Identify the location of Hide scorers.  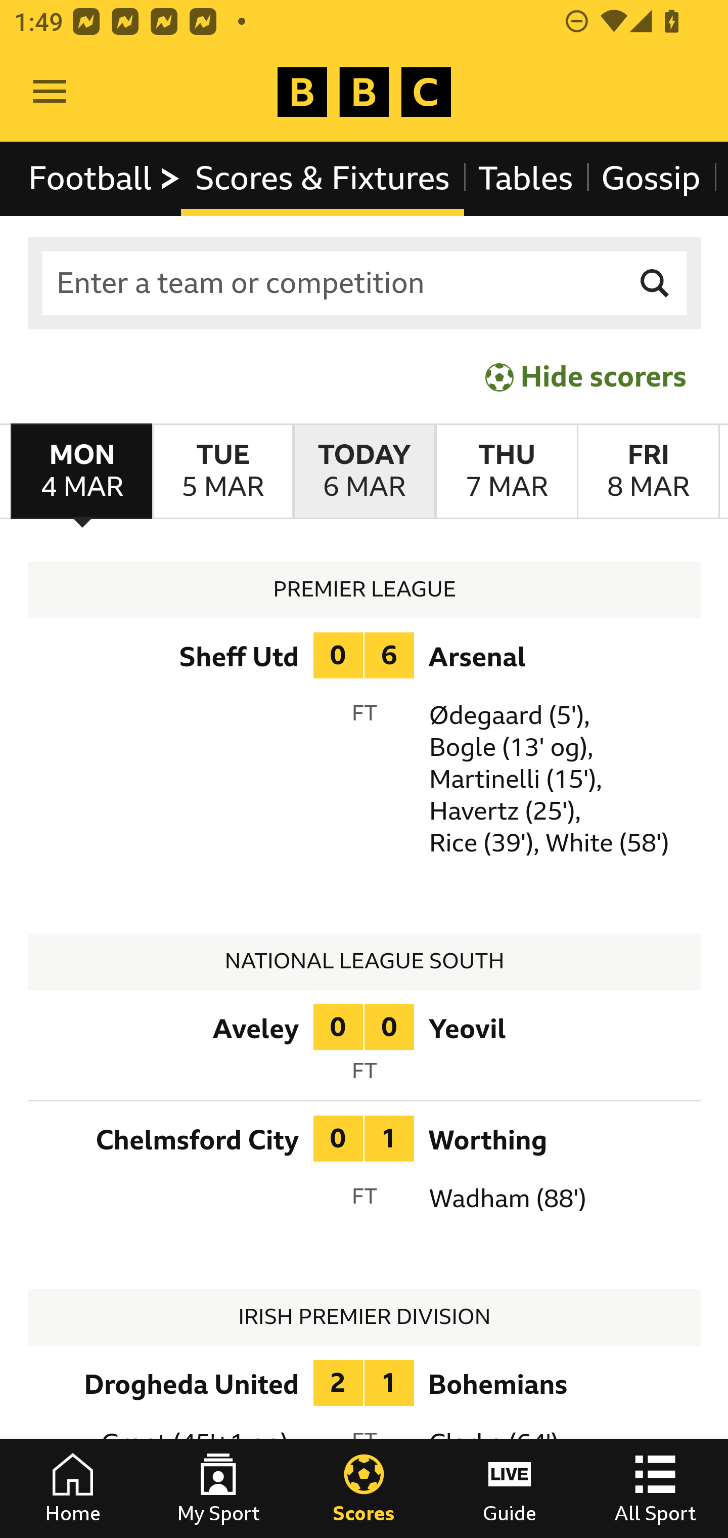
(586, 376).